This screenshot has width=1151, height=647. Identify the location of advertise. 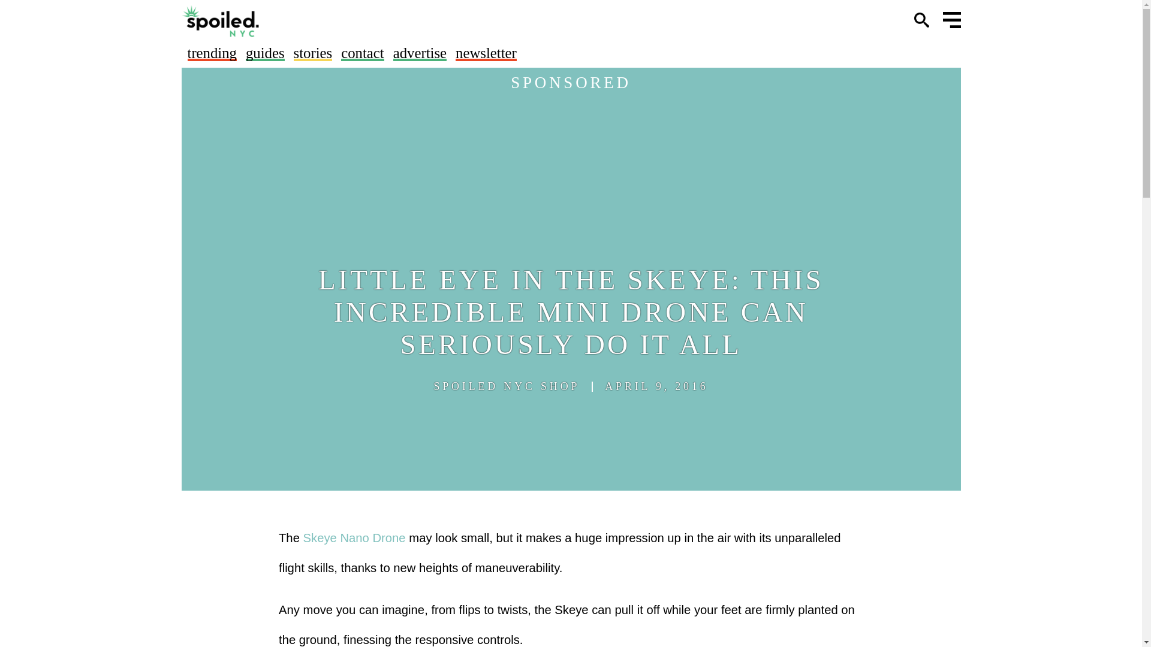
(420, 53).